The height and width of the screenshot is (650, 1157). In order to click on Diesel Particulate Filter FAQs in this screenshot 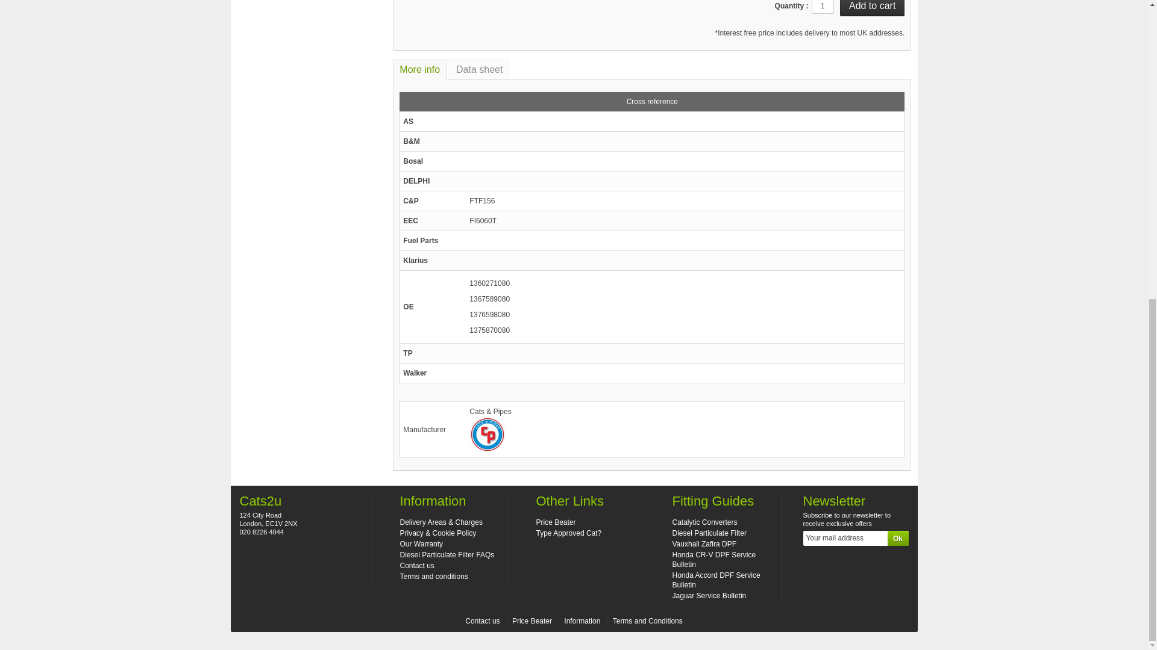, I will do `click(447, 554)`.